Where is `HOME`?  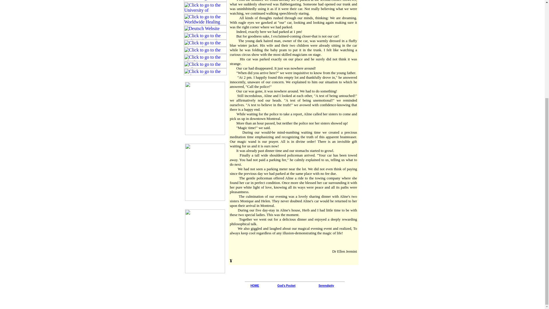
HOME is located at coordinates (254, 286).